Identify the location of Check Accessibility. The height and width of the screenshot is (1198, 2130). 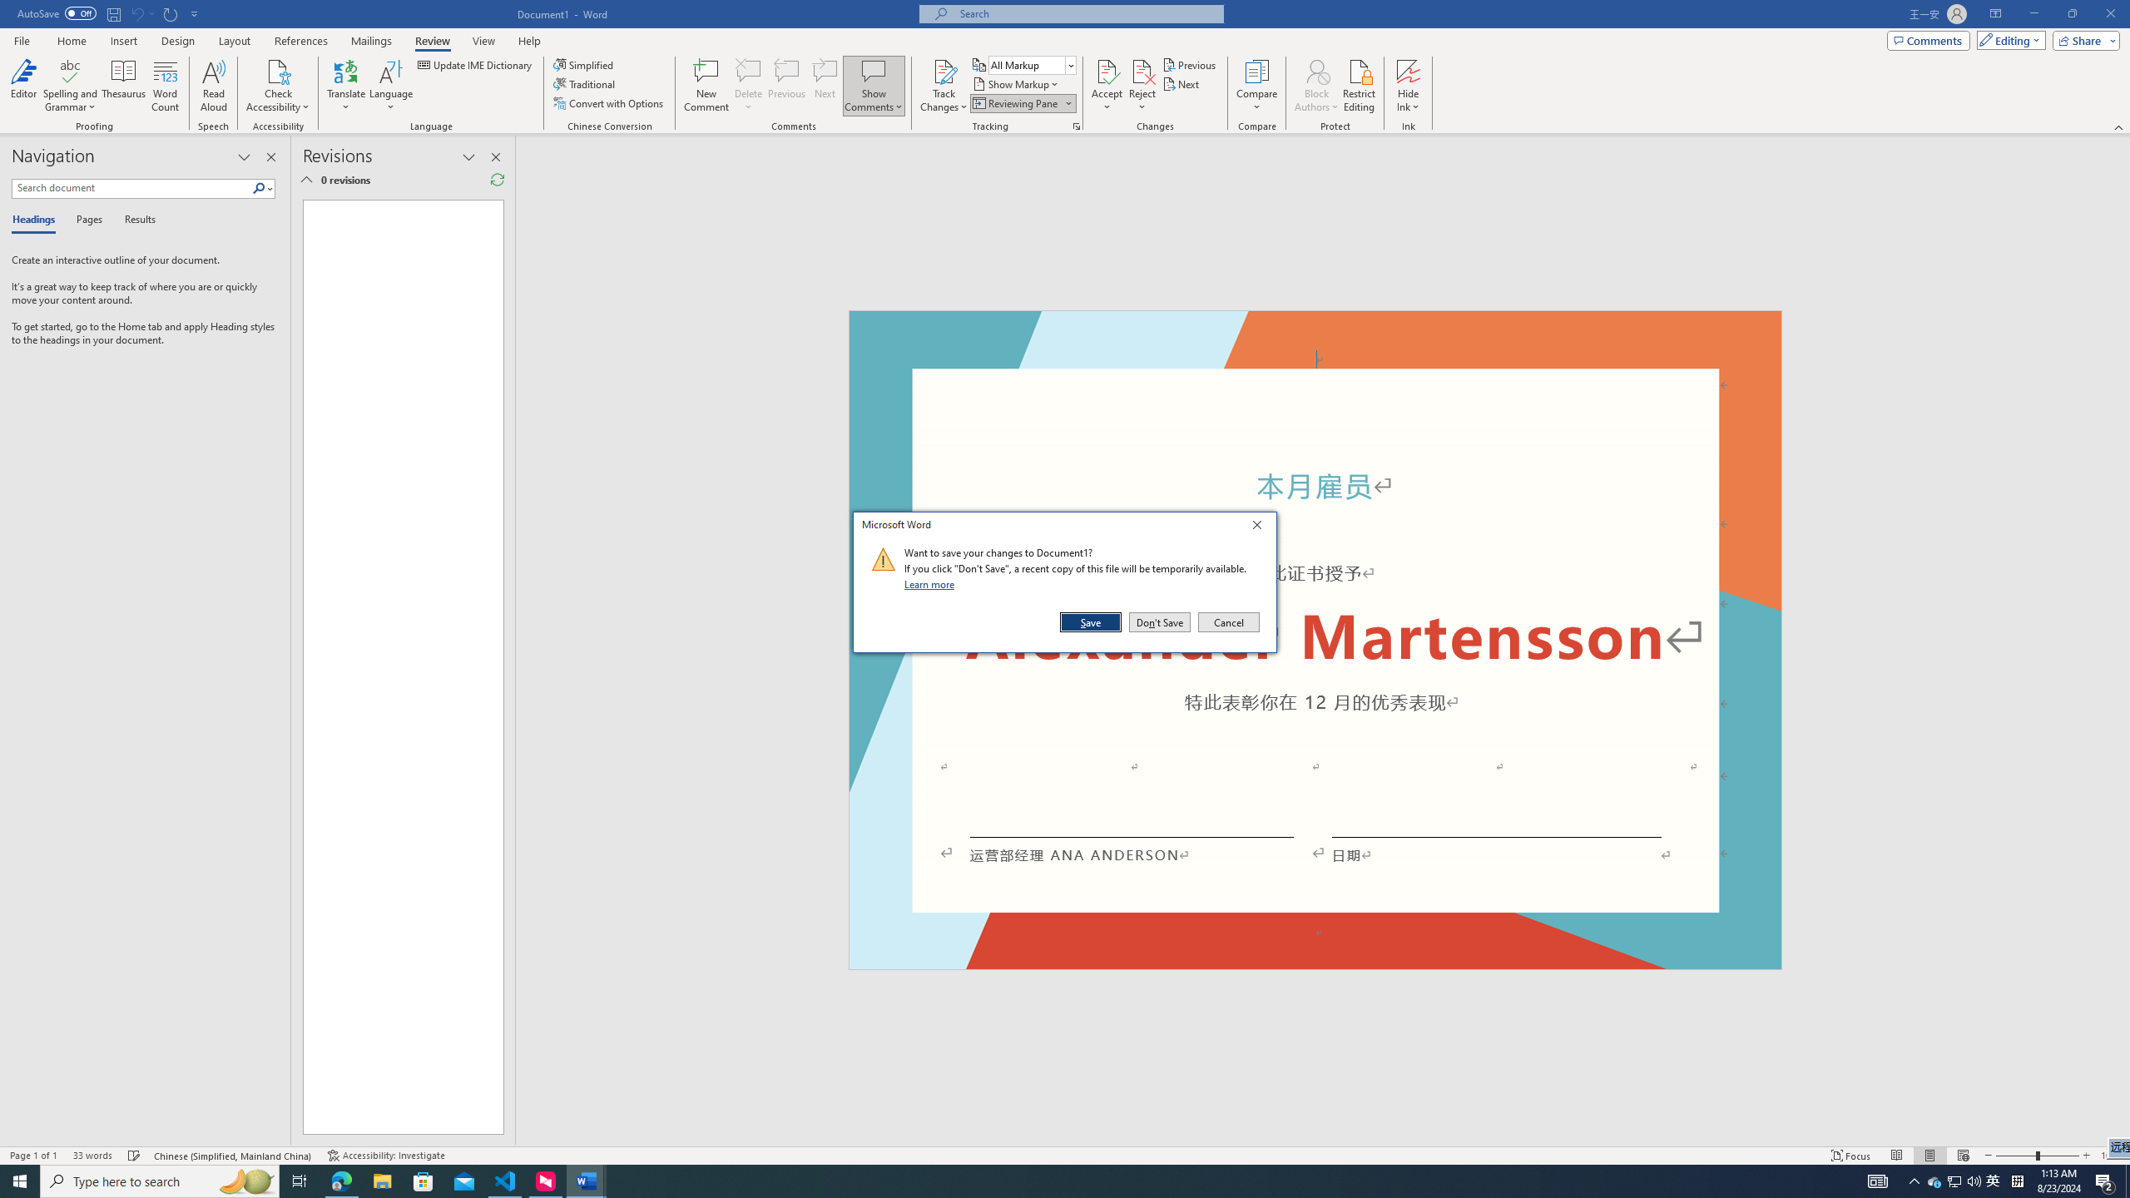
(278, 86).